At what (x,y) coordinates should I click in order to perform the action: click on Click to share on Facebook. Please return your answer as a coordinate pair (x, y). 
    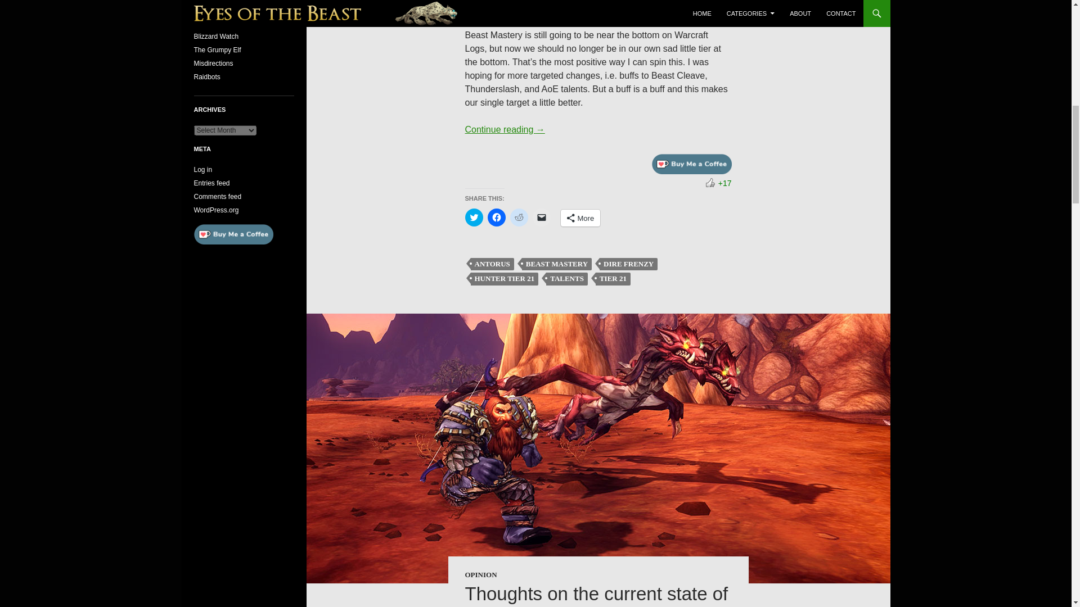
    Looking at the image, I should click on (496, 217).